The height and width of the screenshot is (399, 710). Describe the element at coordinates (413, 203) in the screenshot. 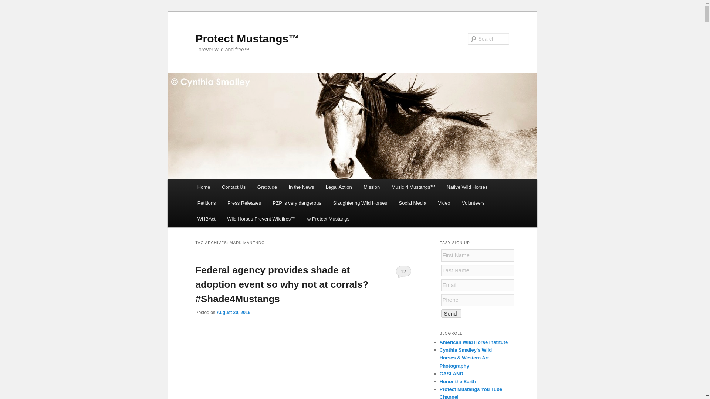

I see `Social Media` at that location.